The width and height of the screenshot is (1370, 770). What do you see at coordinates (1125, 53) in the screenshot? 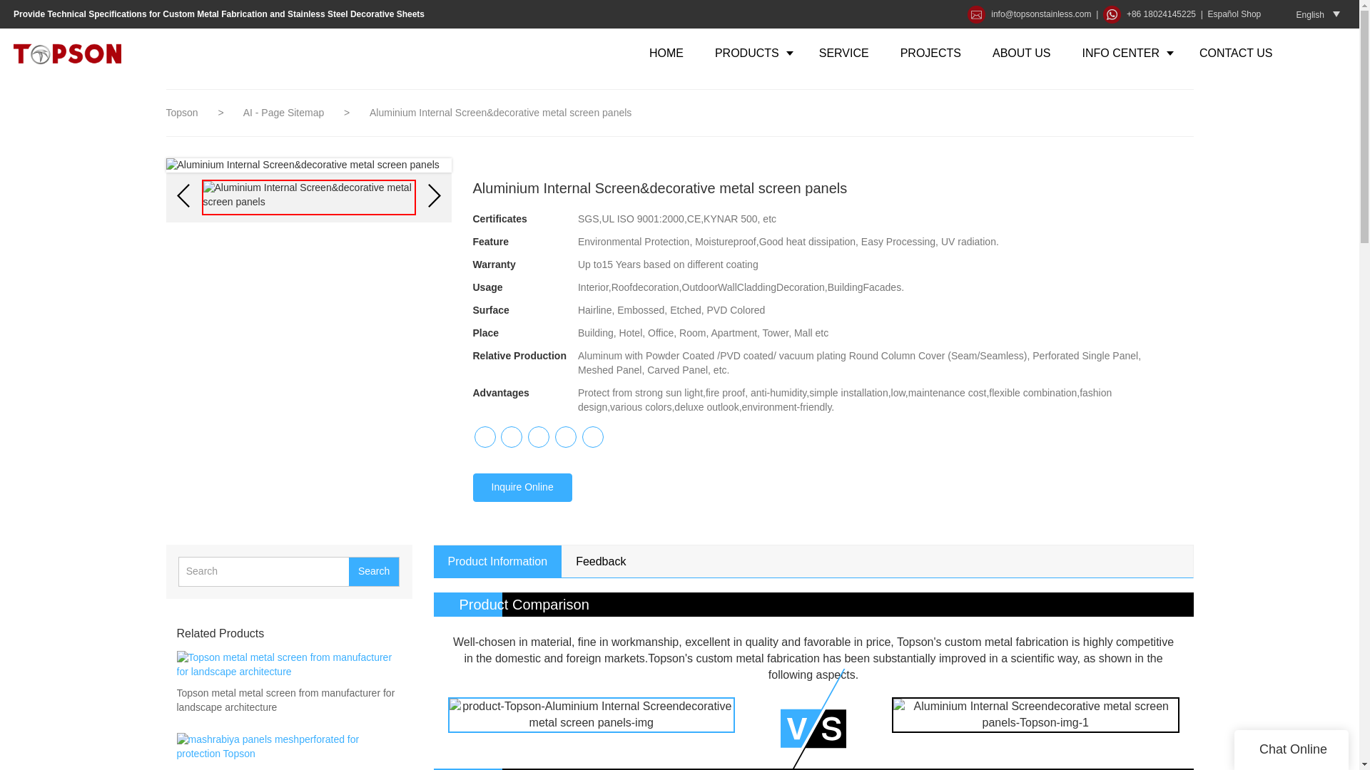
I see `INFO CENTER` at bounding box center [1125, 53].